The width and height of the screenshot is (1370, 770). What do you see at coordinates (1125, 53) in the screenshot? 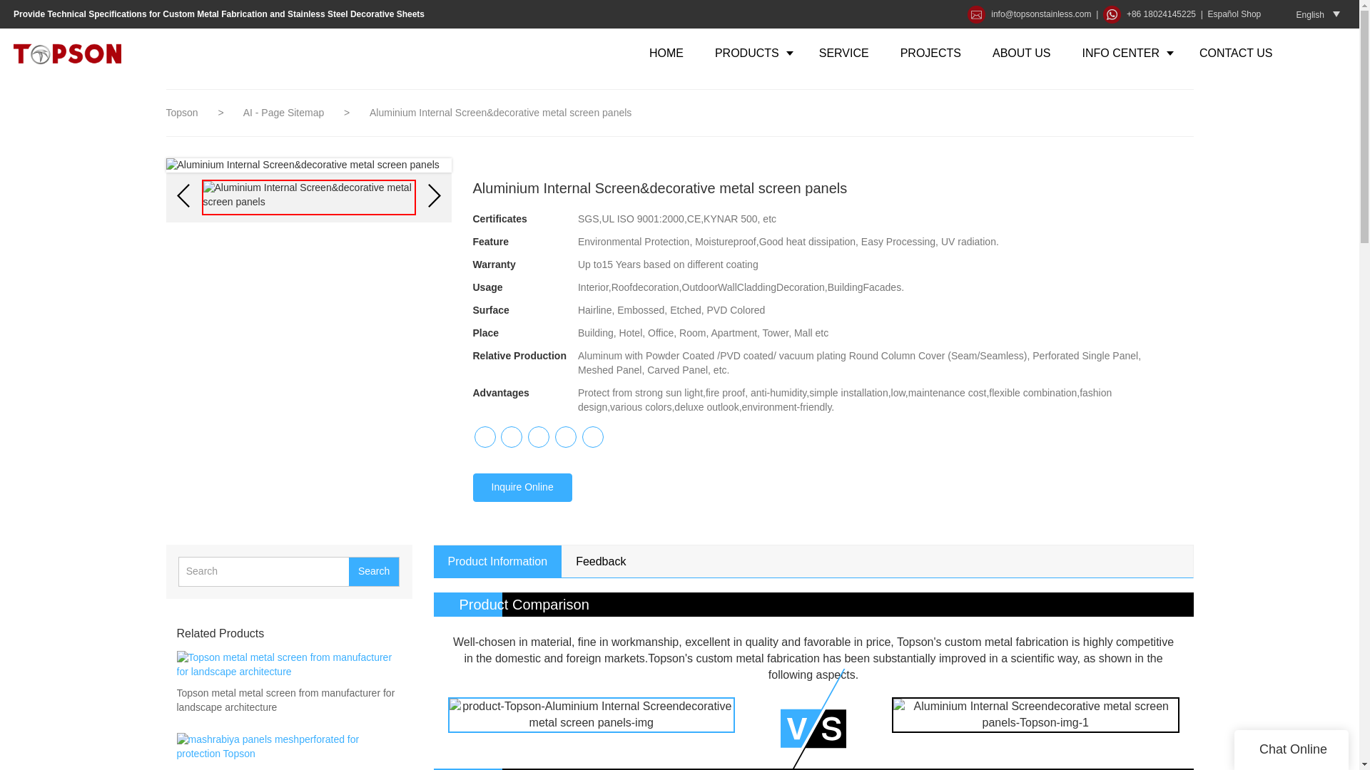
I see `INFO CENTER` at bounding box center [1125, 53].